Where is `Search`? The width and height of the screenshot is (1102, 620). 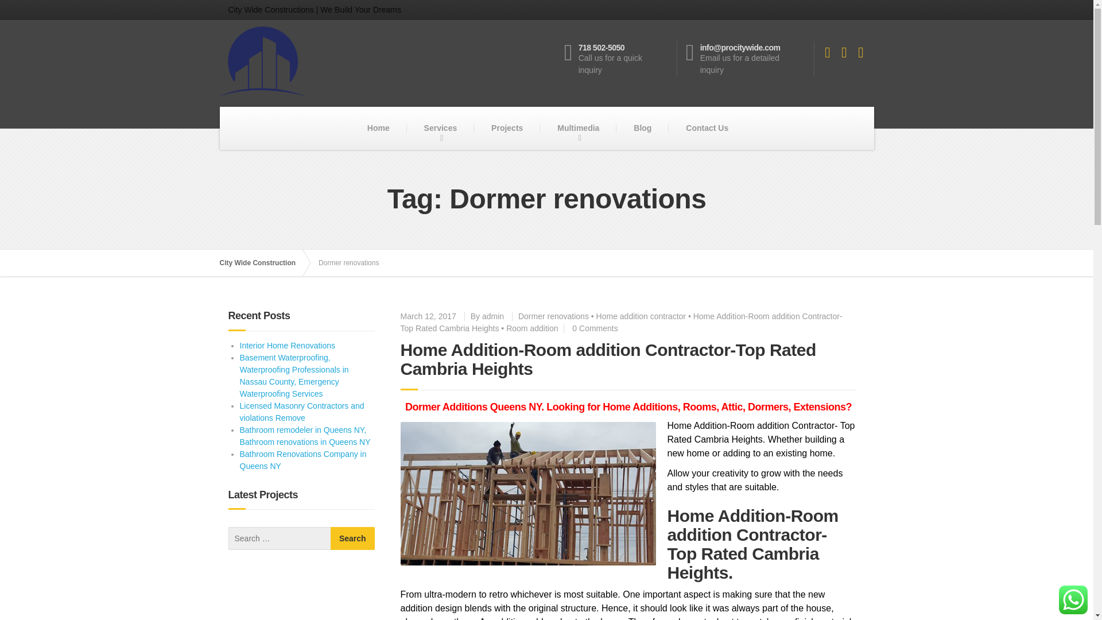 Search is located at coordinates (506, 128).